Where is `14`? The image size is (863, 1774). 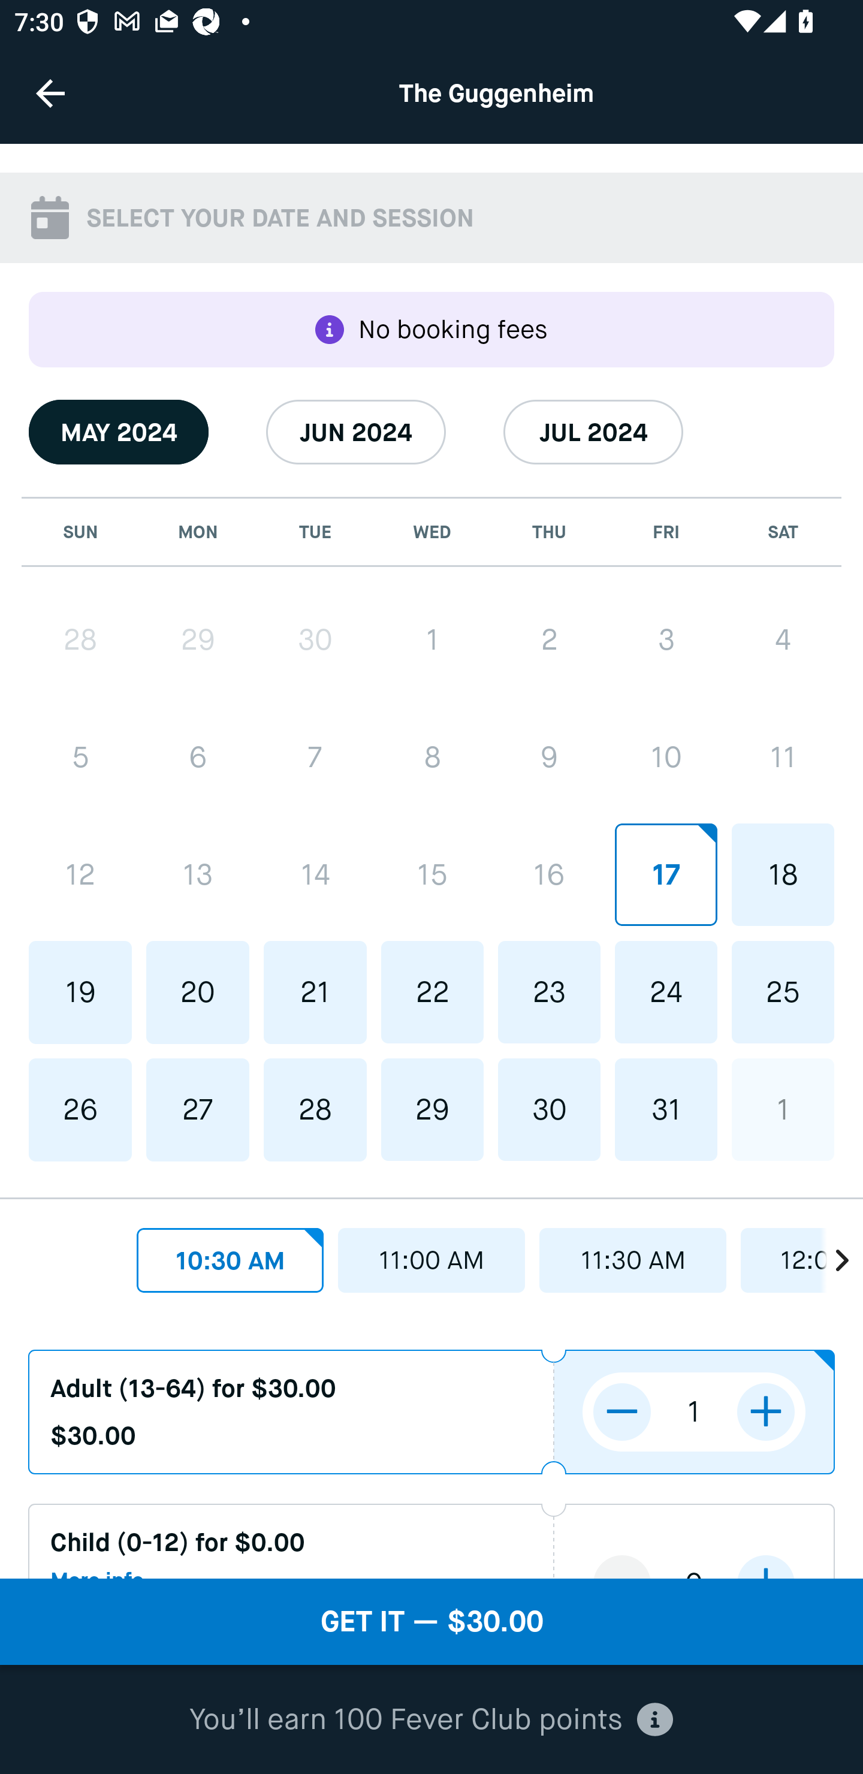
14 is located at coordinates (315, 874).